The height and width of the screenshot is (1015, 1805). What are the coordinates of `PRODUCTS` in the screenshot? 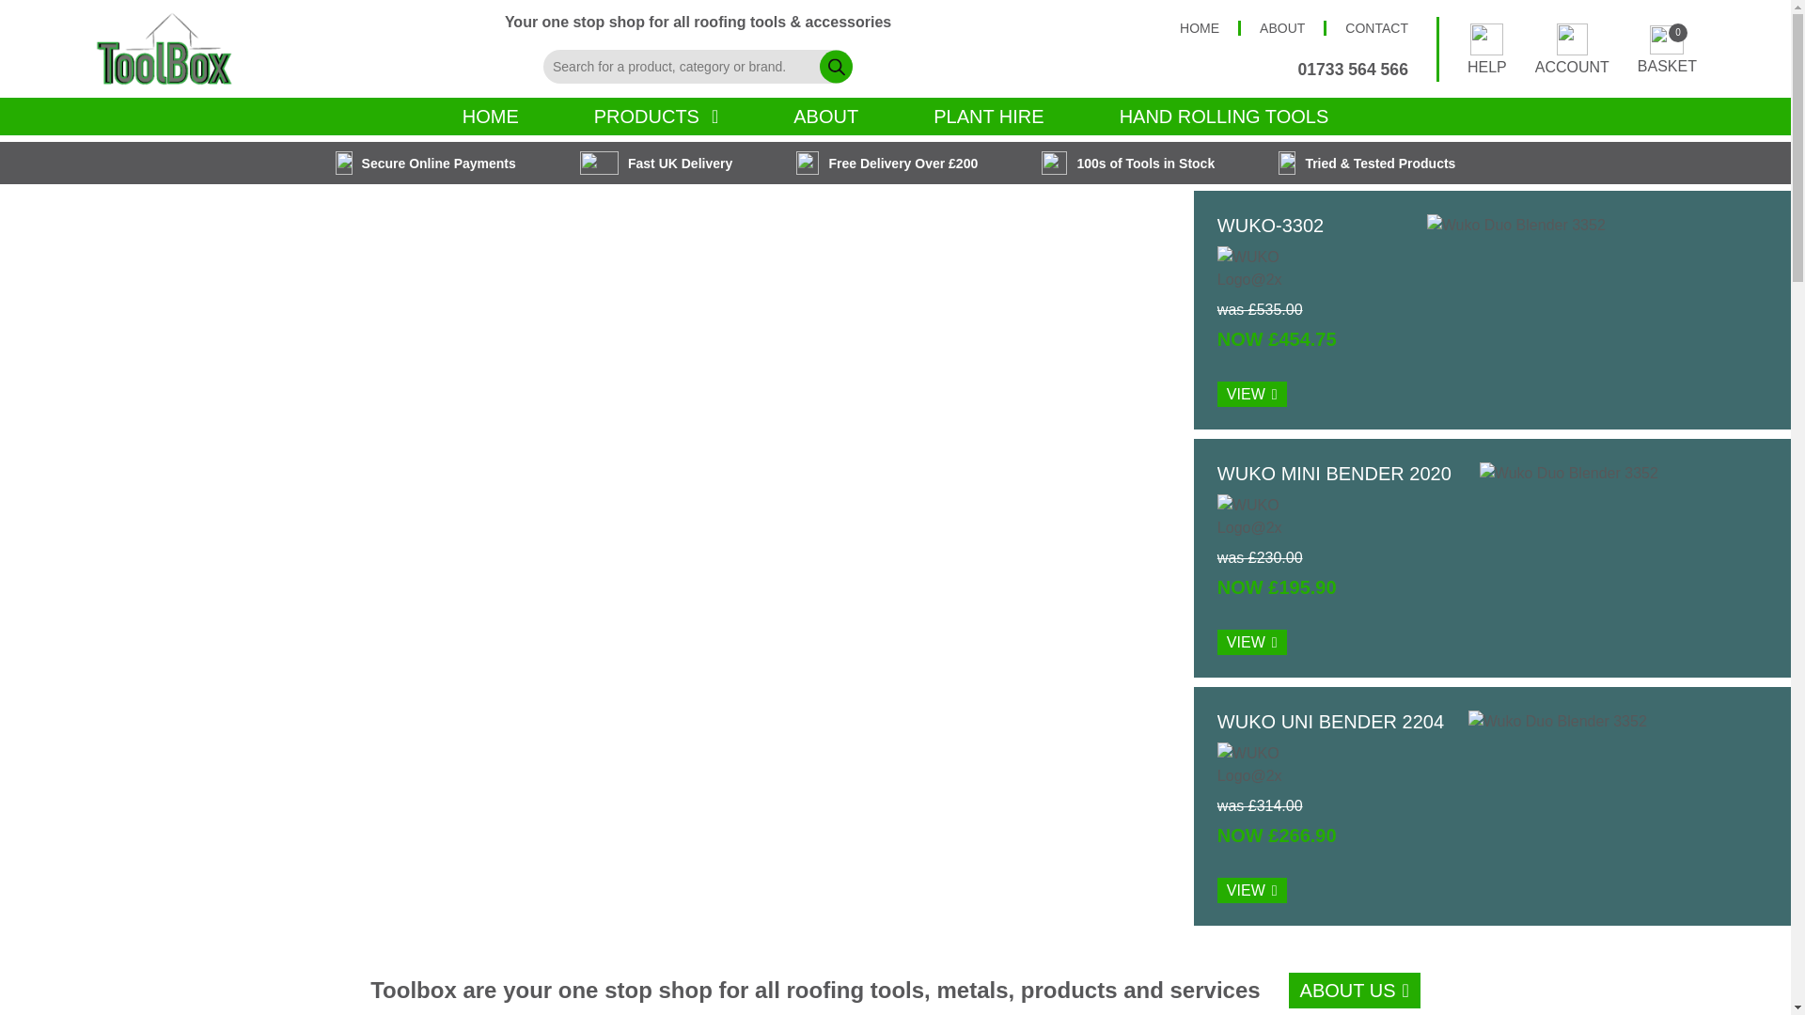 It's located at (1224, 116).